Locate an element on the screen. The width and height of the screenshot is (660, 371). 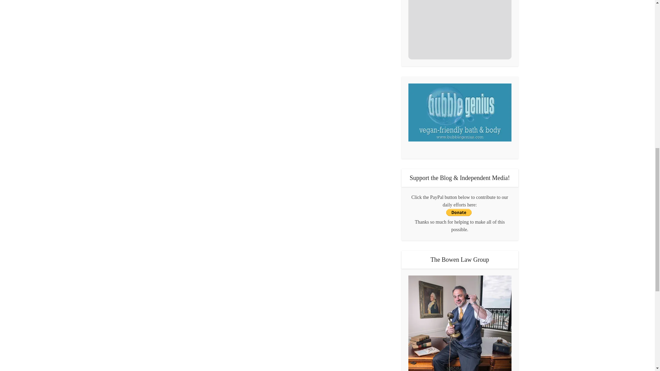
PayPal - The safer, easier way to pay online! is located at coordinates (459, 212).